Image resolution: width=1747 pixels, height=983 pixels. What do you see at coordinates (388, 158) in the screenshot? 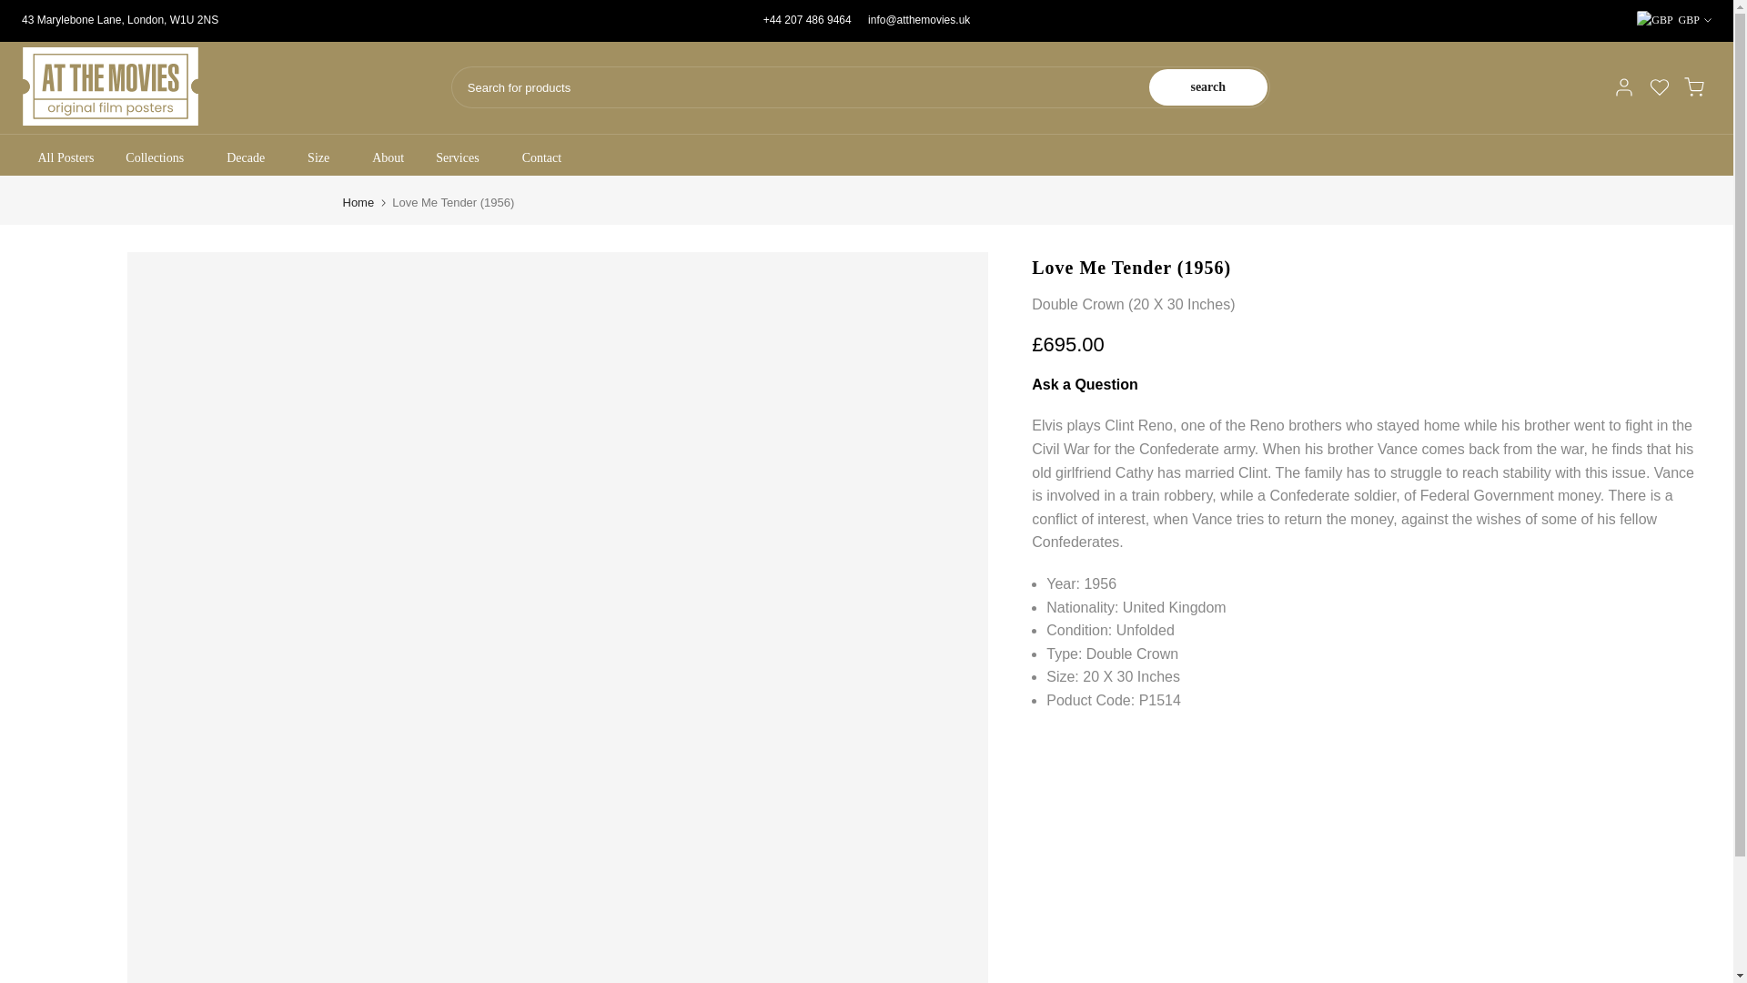
I see `About` at bounding box center [388, 158].